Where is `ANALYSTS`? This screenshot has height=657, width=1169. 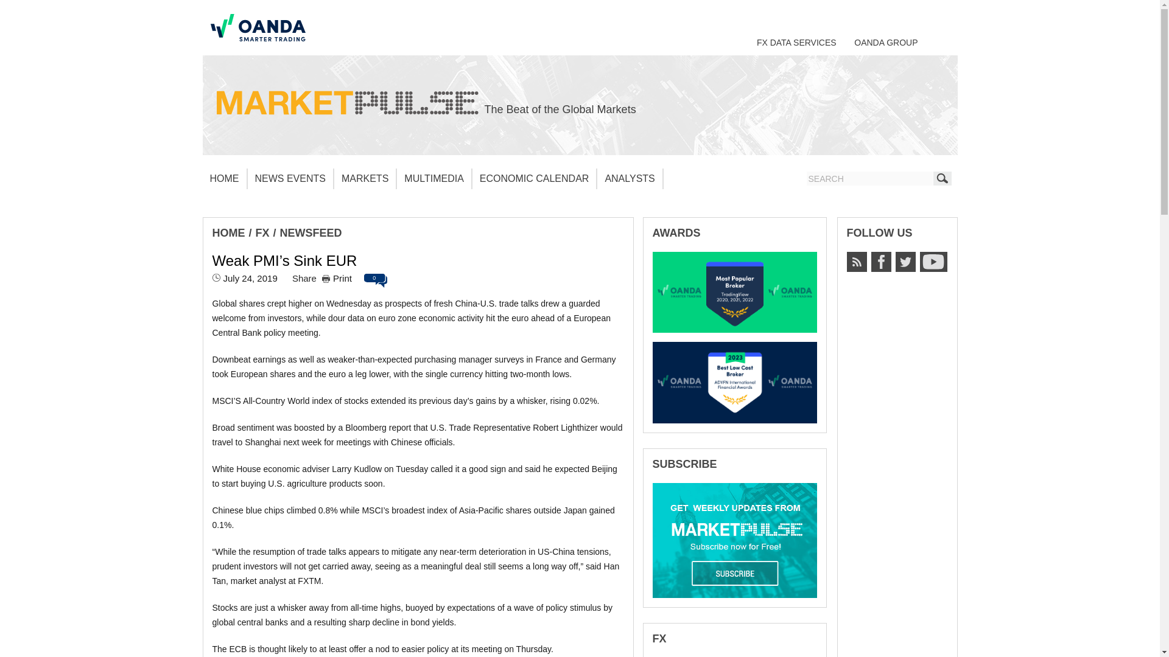
ANALYSTS is located at coordinates (630, 179).